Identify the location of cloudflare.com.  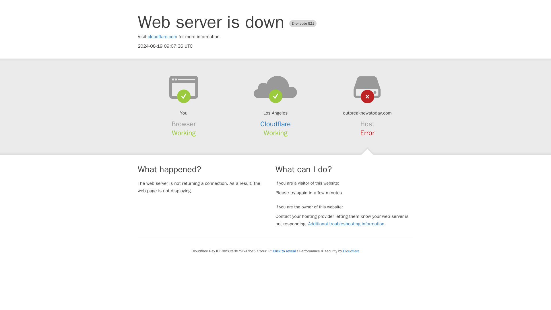
(162, 37).